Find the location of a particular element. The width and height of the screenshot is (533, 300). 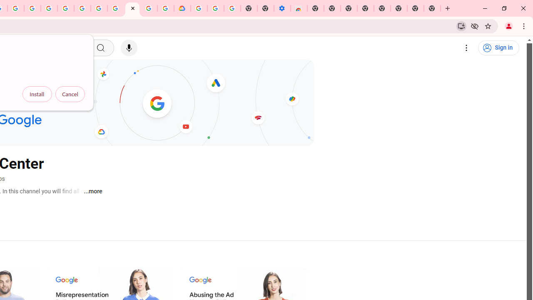

Create your Google Account is located at coordinates (149, 8).